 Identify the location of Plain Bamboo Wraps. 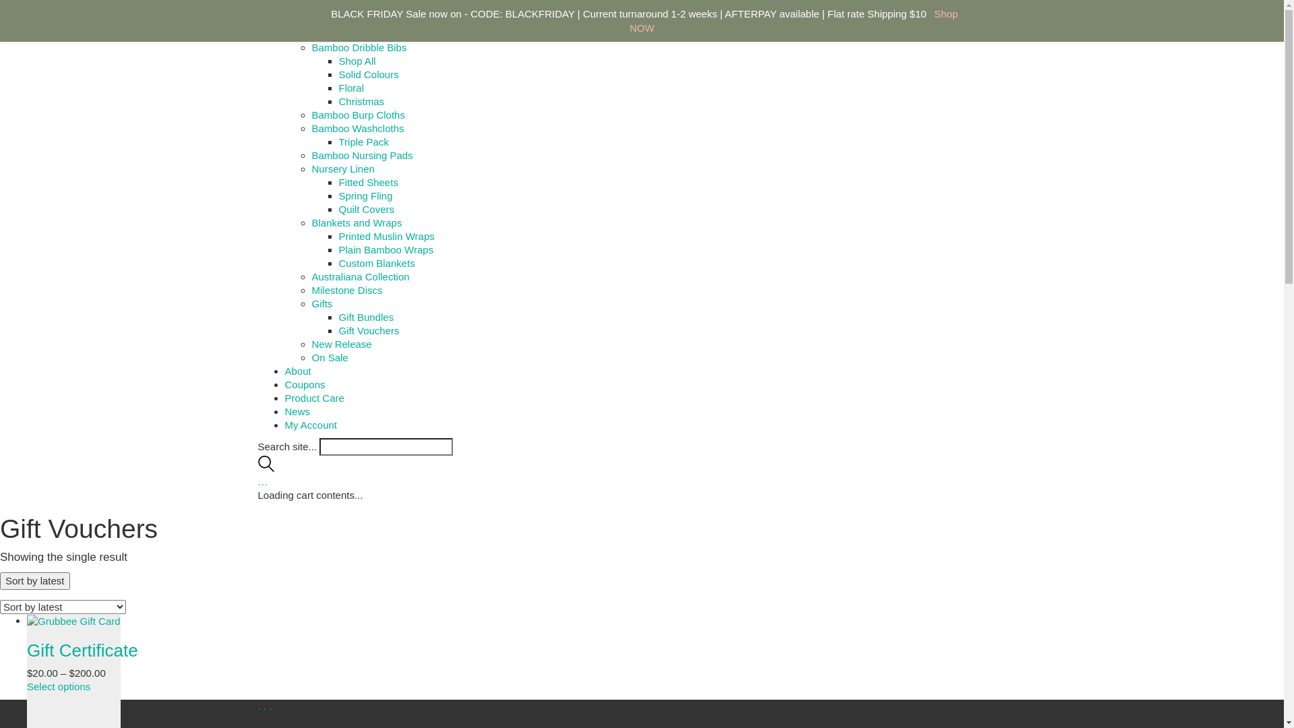
(386, 249).